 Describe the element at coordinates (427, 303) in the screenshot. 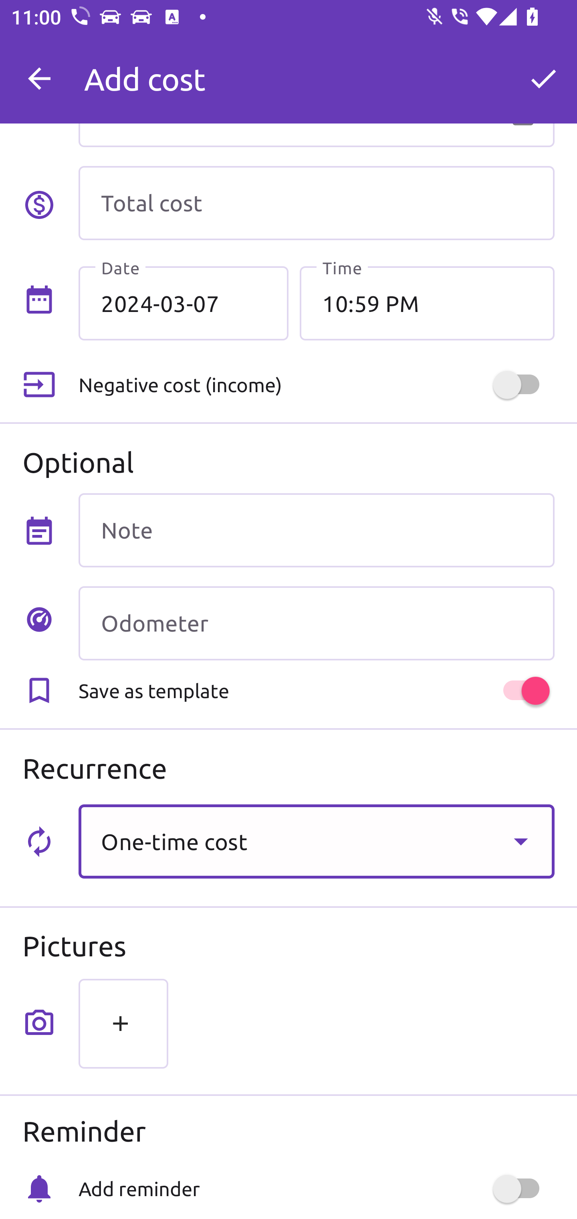

I see `10:59 PM` at that location.